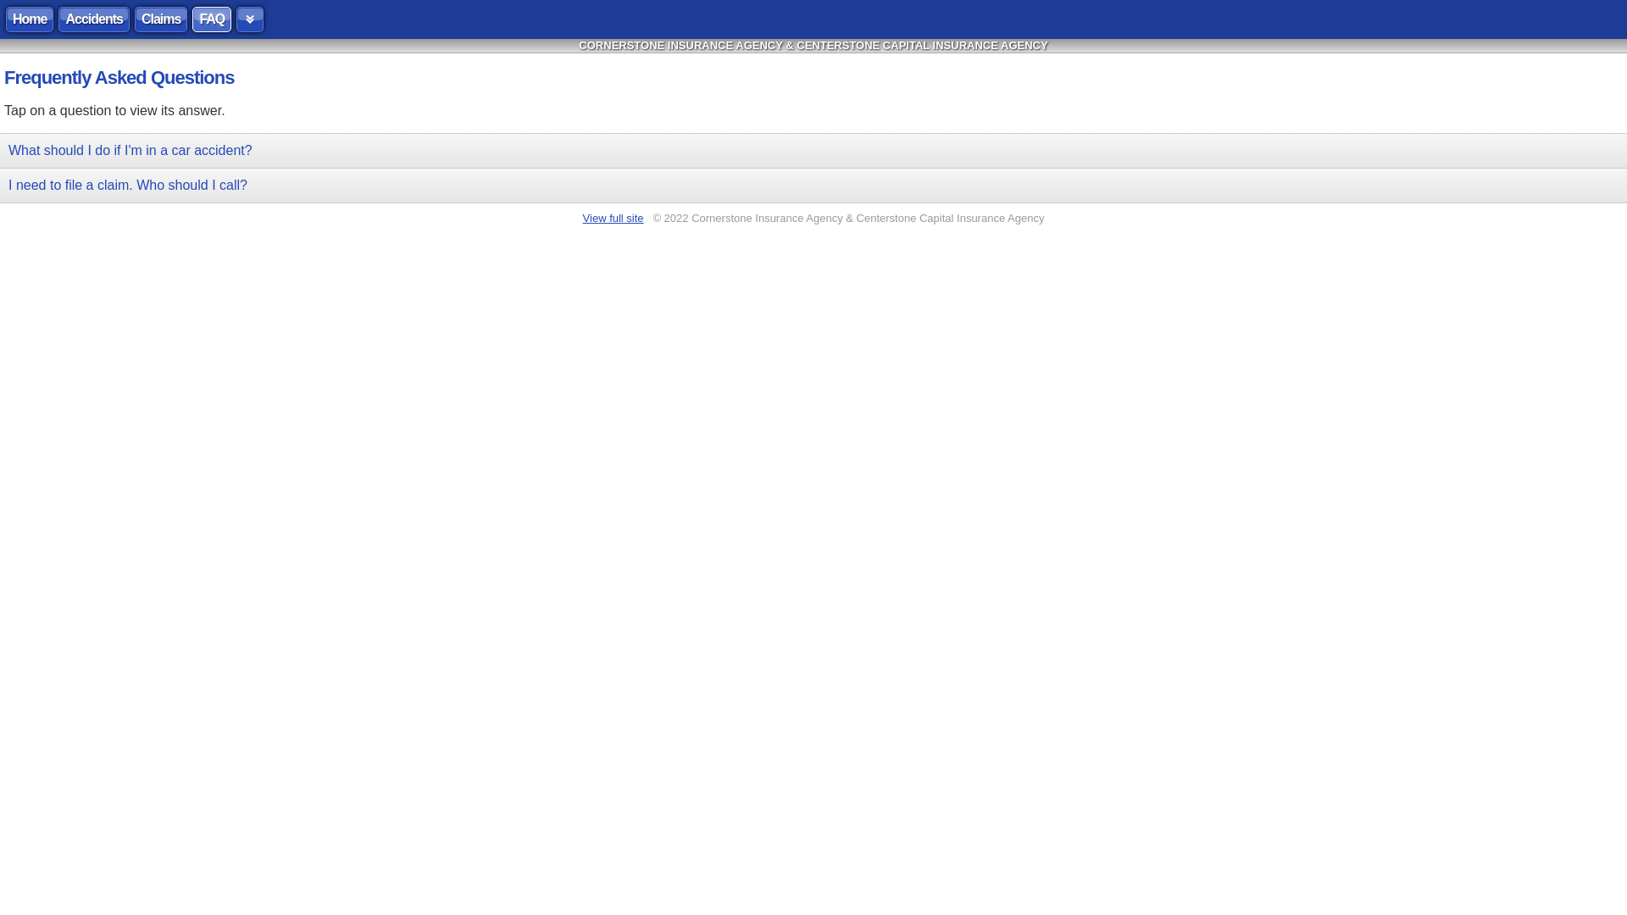  Describe the element at coordinates (93, 19) in the screenshot. I see `Accidents` at that location.